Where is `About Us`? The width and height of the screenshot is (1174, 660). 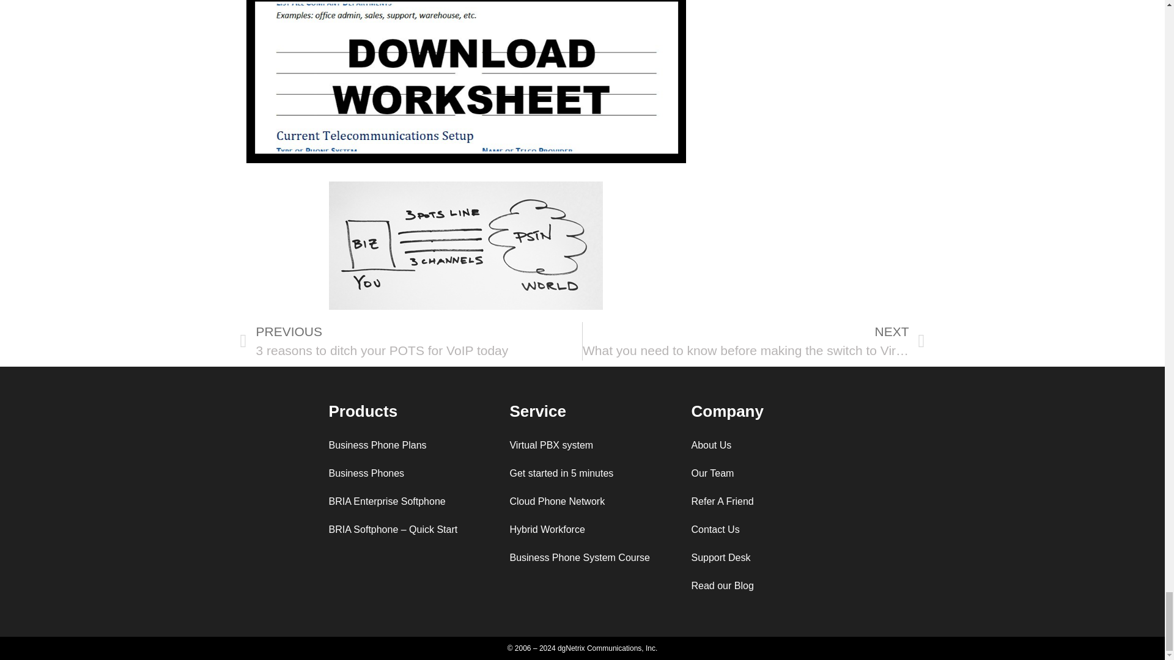 About Us is located at coordinates (763, 445).